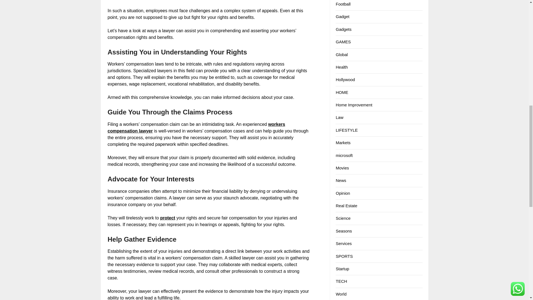 This screenshot has width=533, height=300. Describe the element at coordinates (168, 218) in the screenshot. I see `protect` at that location.